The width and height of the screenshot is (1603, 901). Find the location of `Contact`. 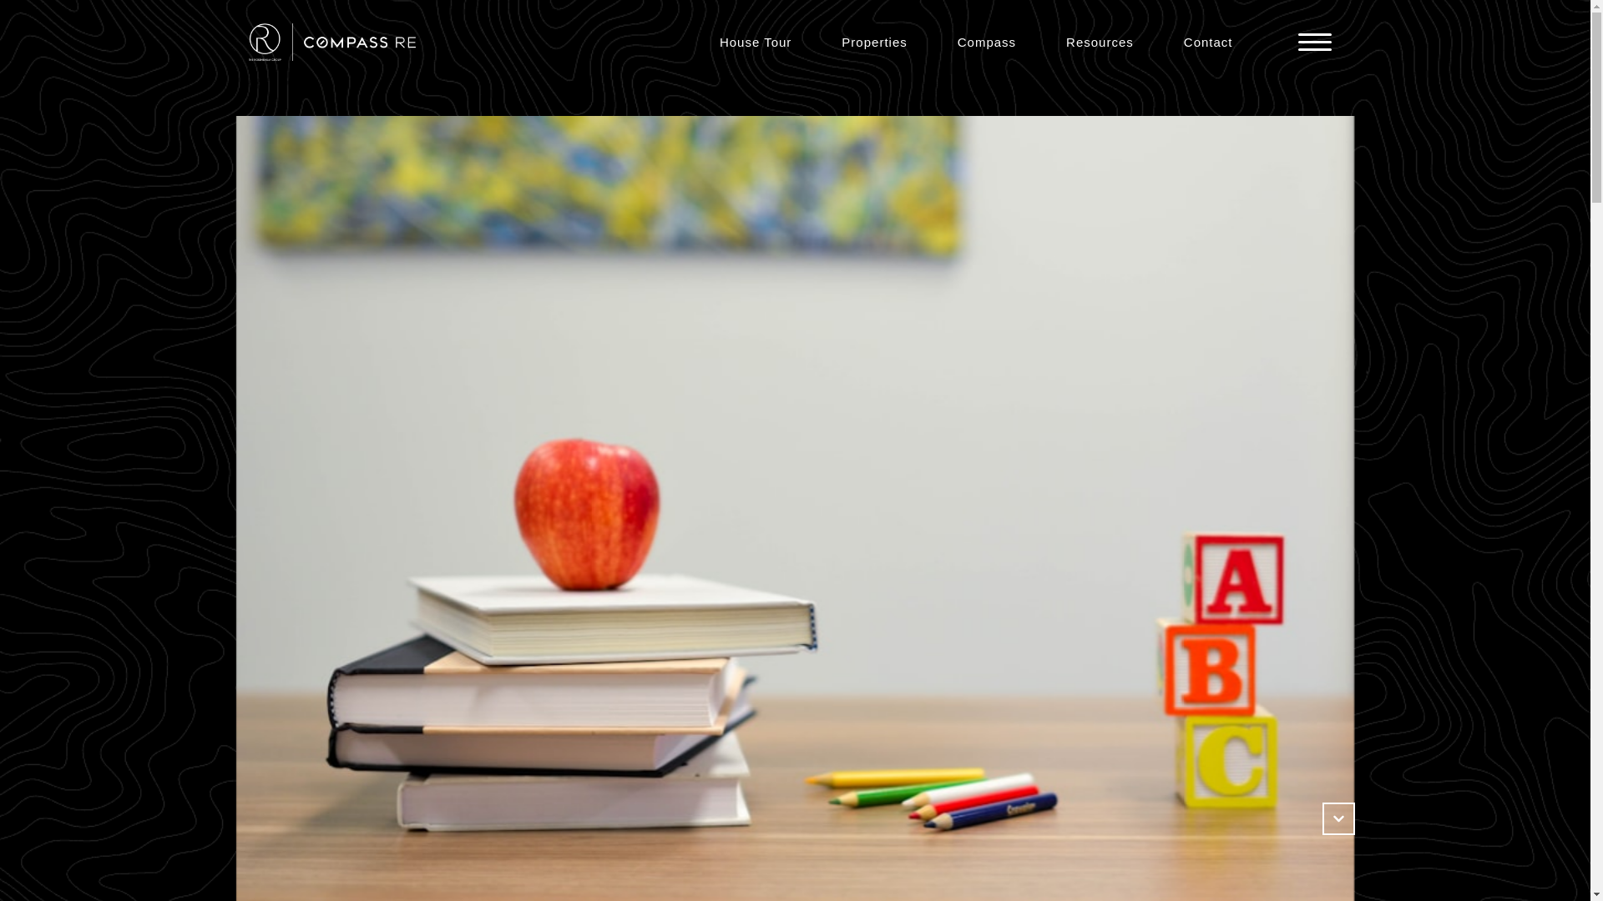

Contact is located at coordinates (1209, 42).